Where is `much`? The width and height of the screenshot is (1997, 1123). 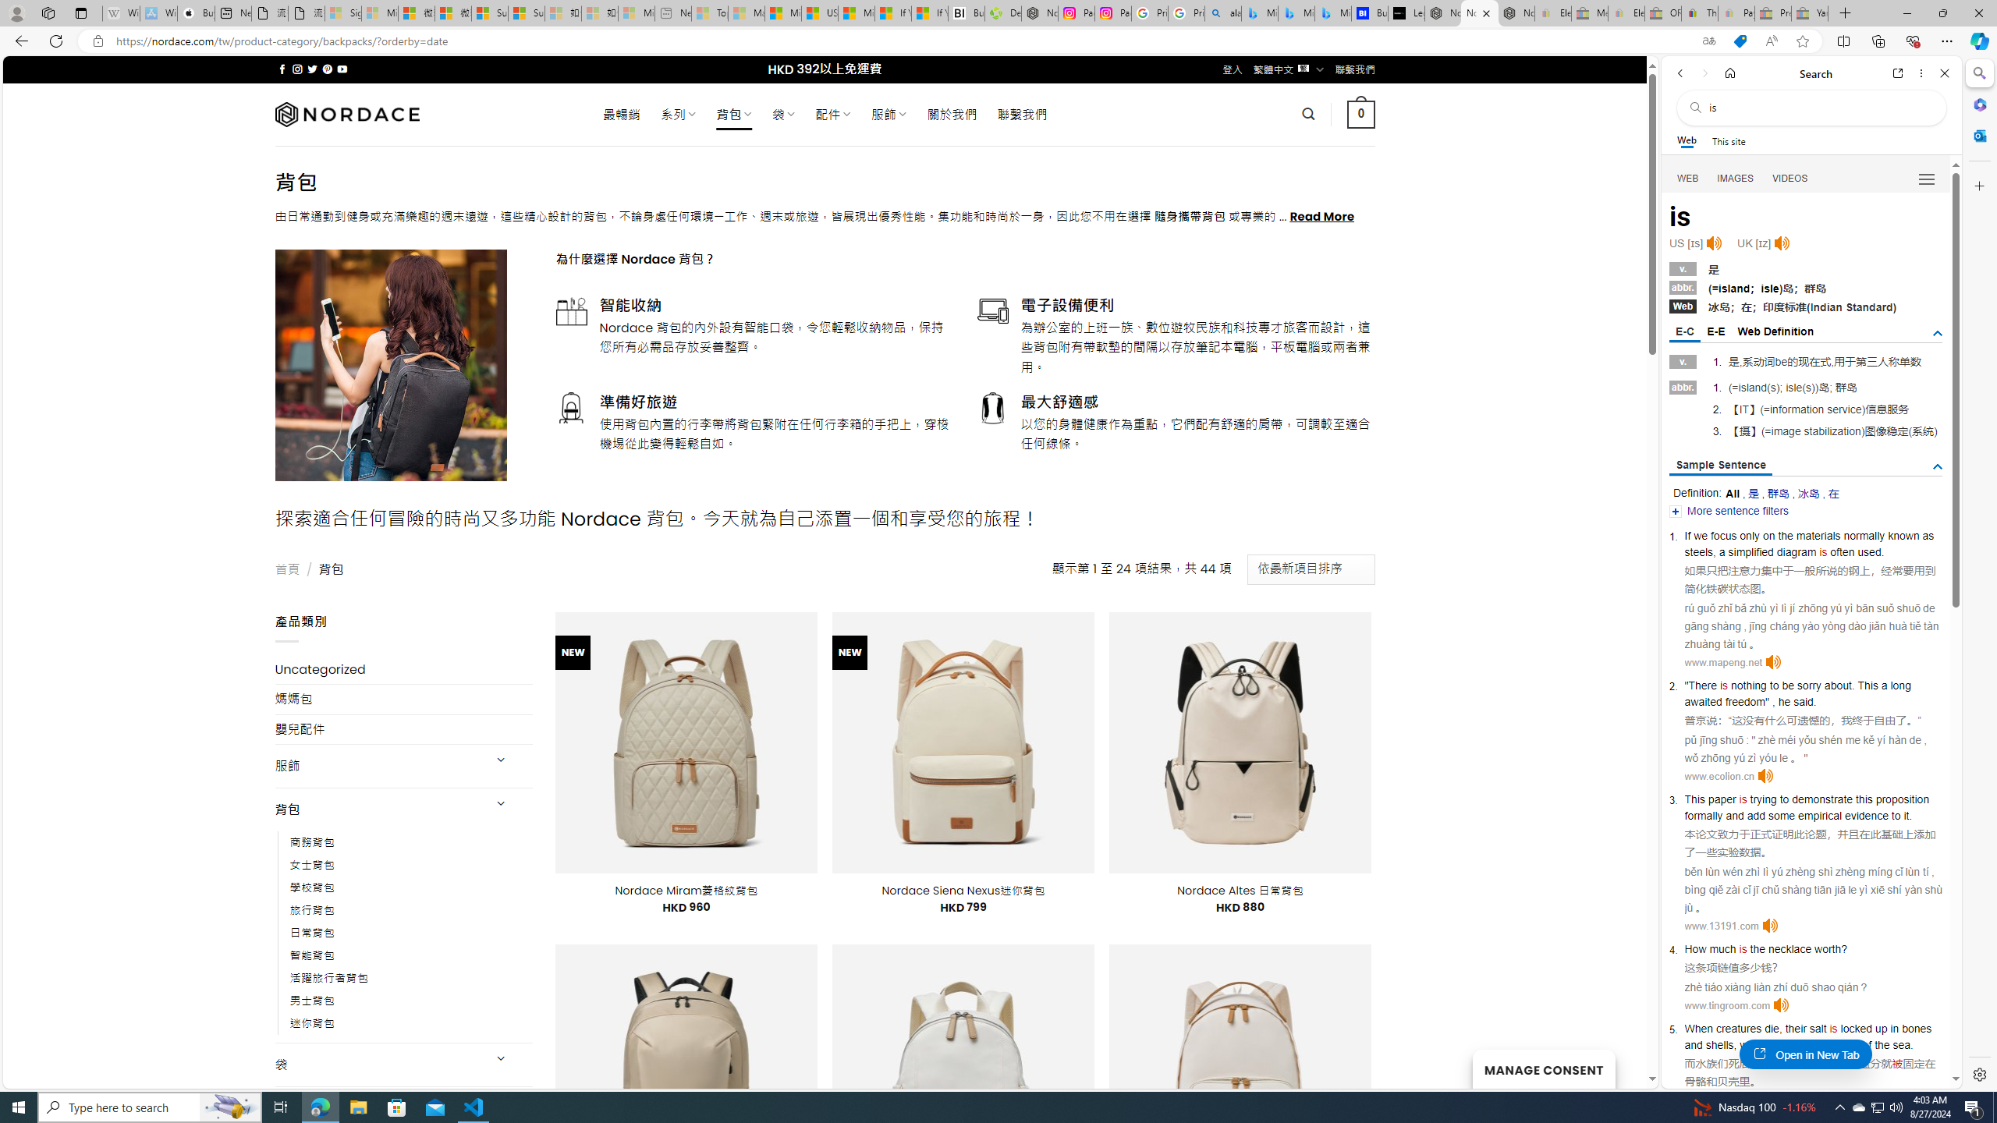 much is located at coordinates (1723, 949).